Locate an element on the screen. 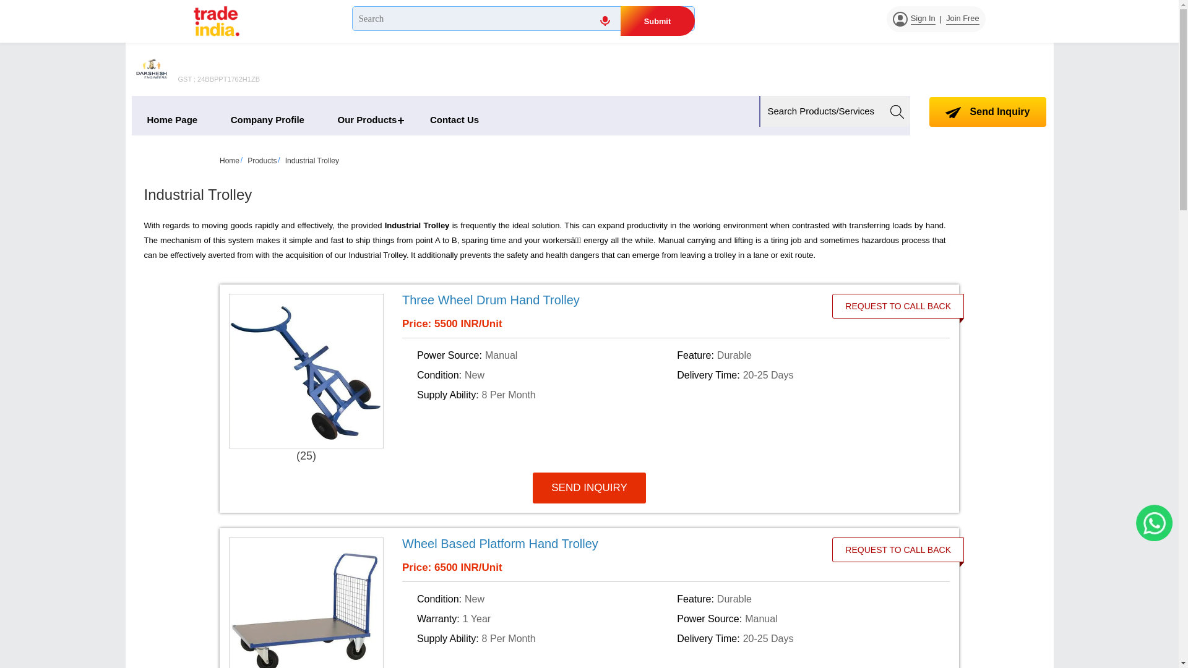 This screenshot has height=668, width=1188. Our Products is located at coordinates (367, 120).